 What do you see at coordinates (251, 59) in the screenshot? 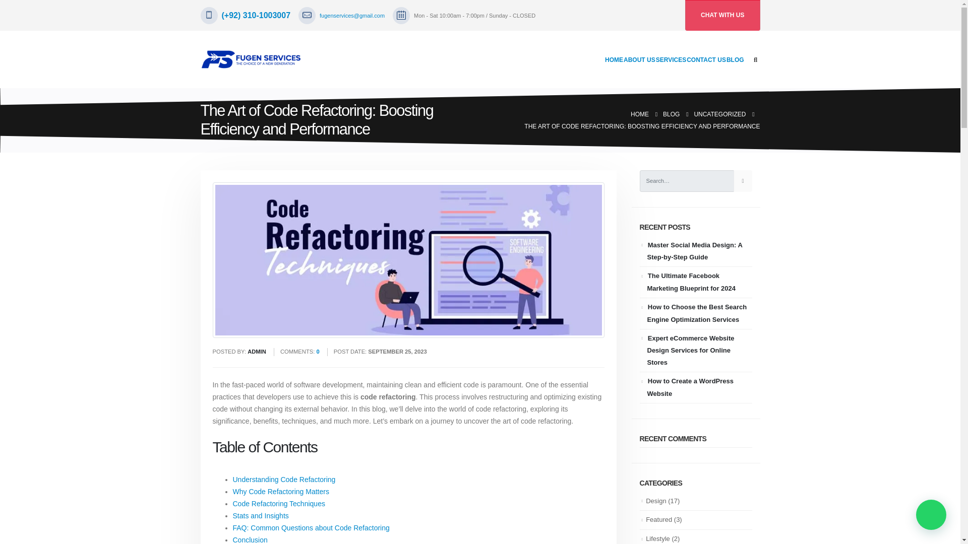
I see `Fugen Services - Web Design and Development Agency` at bounding box center [251, 59].